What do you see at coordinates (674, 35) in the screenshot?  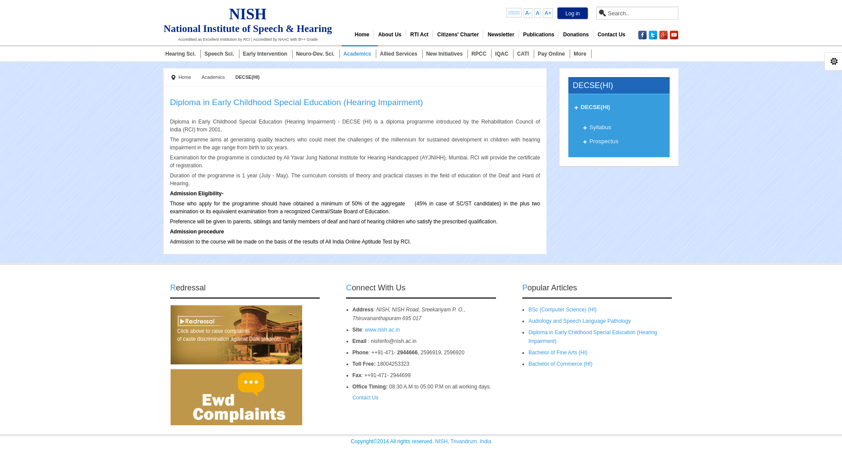 I see `YouTube` at bounding box center [674, 35].